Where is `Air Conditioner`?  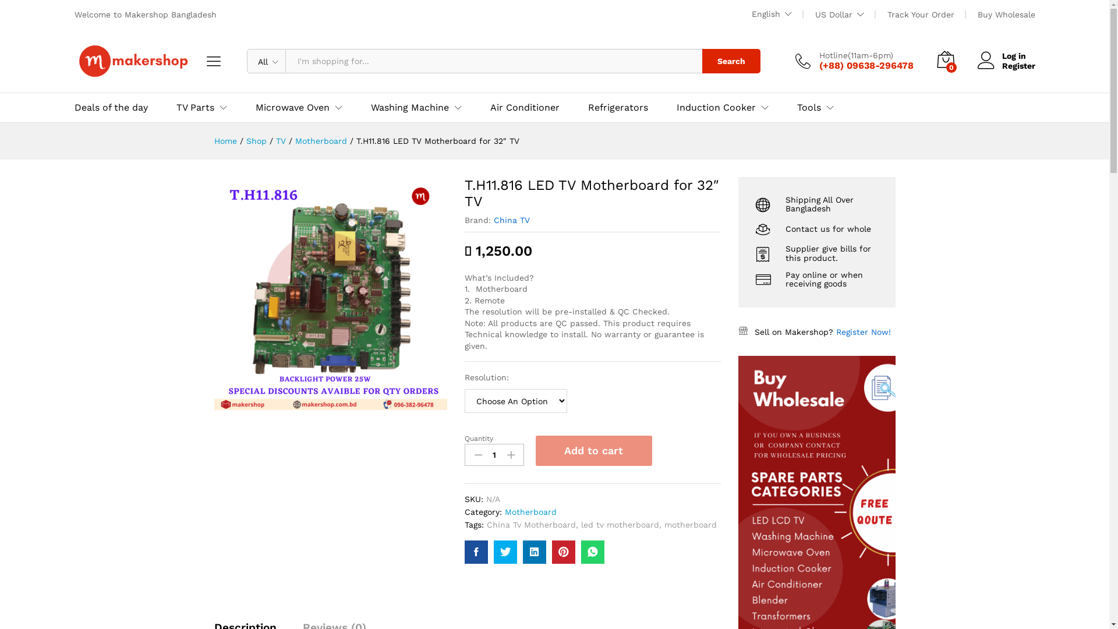 Air Conditioner is located at coordinates (525, 108).